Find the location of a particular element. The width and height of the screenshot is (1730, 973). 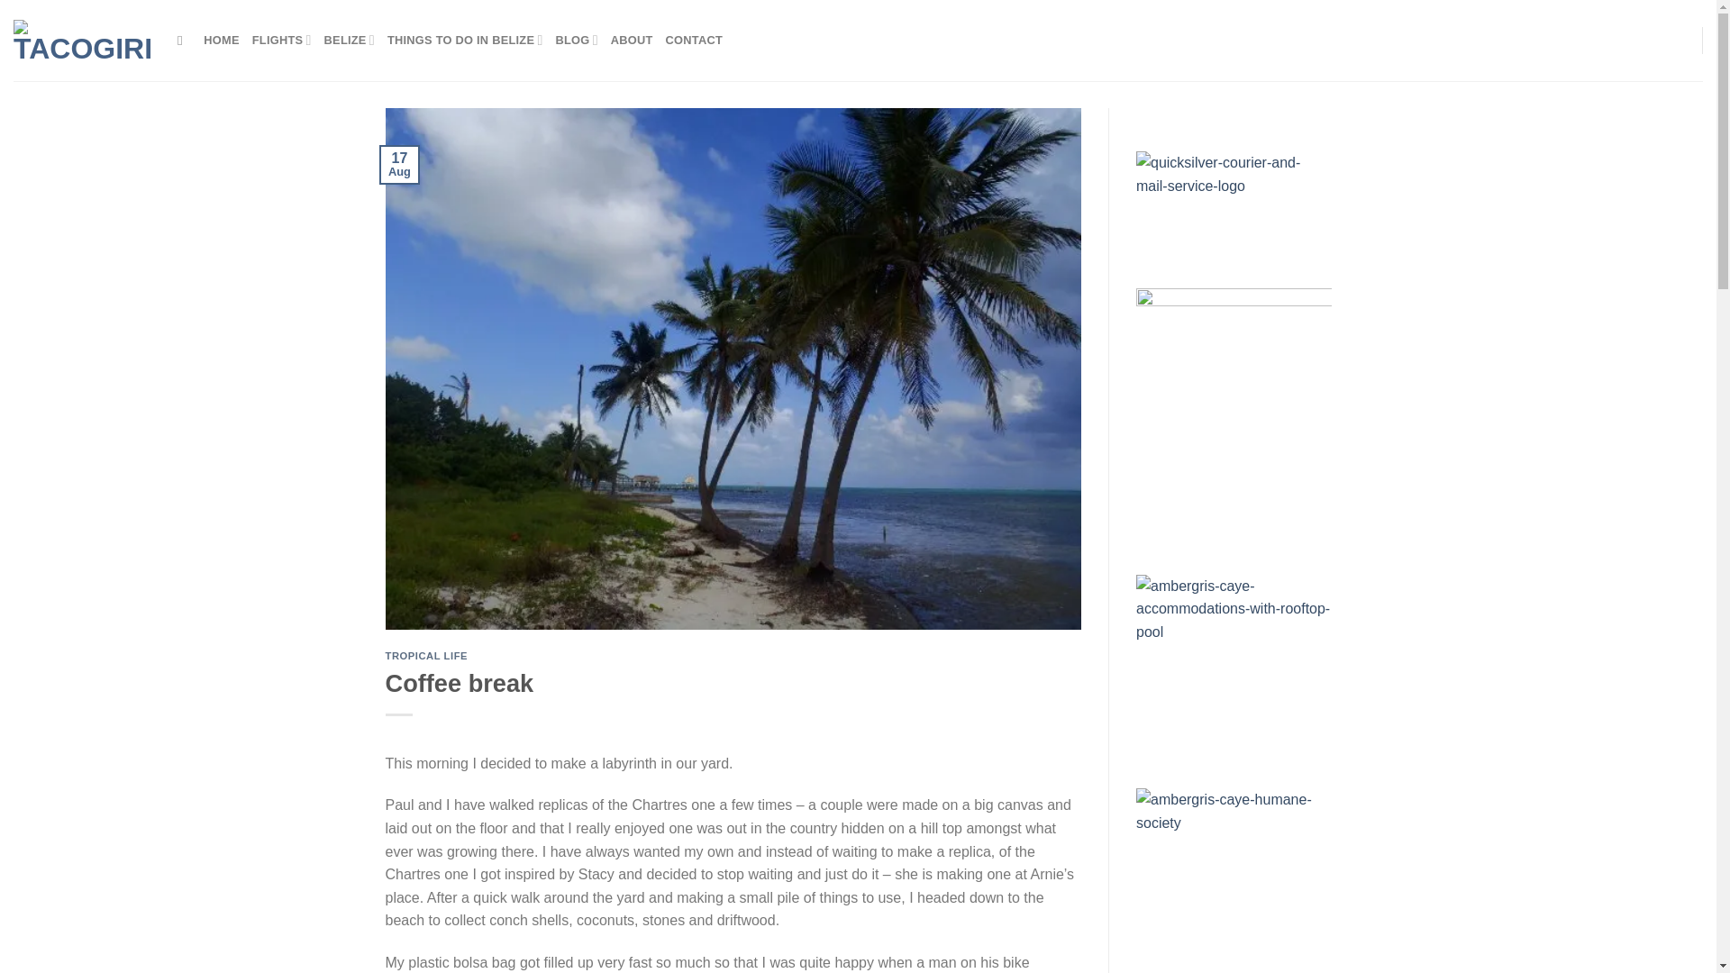

CONTACT is located at coordinates (694, 40).